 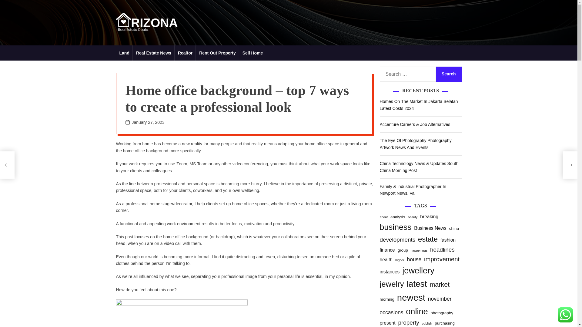 What do you see at coordinates (403, 250) in the screenshot?
I see `group` at bounding box center [403, 250].